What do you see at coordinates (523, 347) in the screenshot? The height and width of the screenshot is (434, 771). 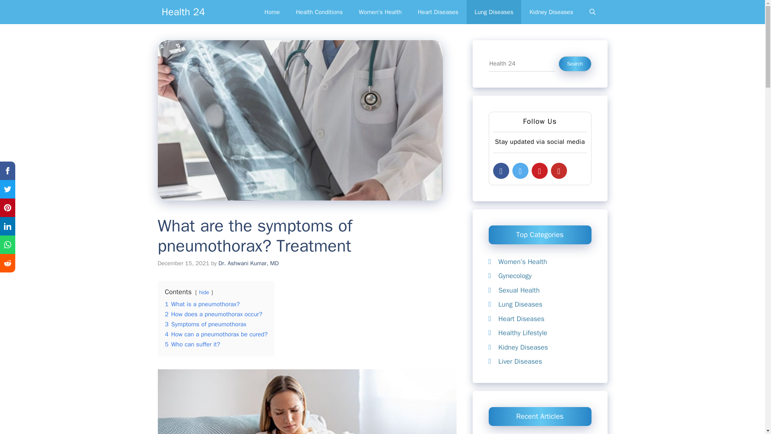 I see `Kidney Diseases` at bounding box center [523, 347].